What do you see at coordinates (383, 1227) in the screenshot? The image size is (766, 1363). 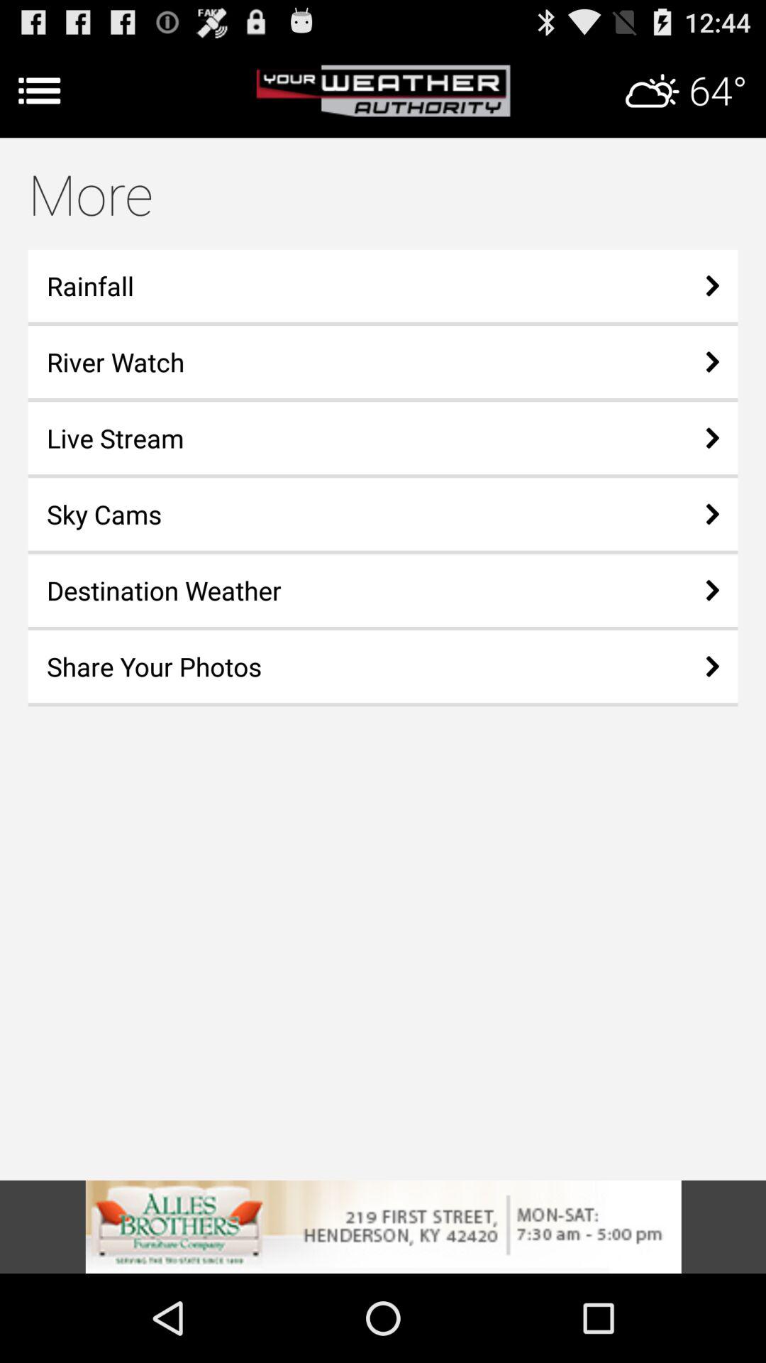 I see `check advertisement` at bounding box center [383, 1227].